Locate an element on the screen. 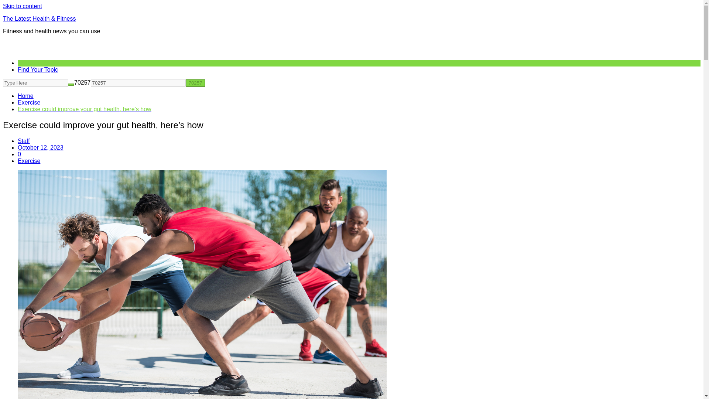 The image size is (709, 399). Staff is located at coordinates (24, 140).